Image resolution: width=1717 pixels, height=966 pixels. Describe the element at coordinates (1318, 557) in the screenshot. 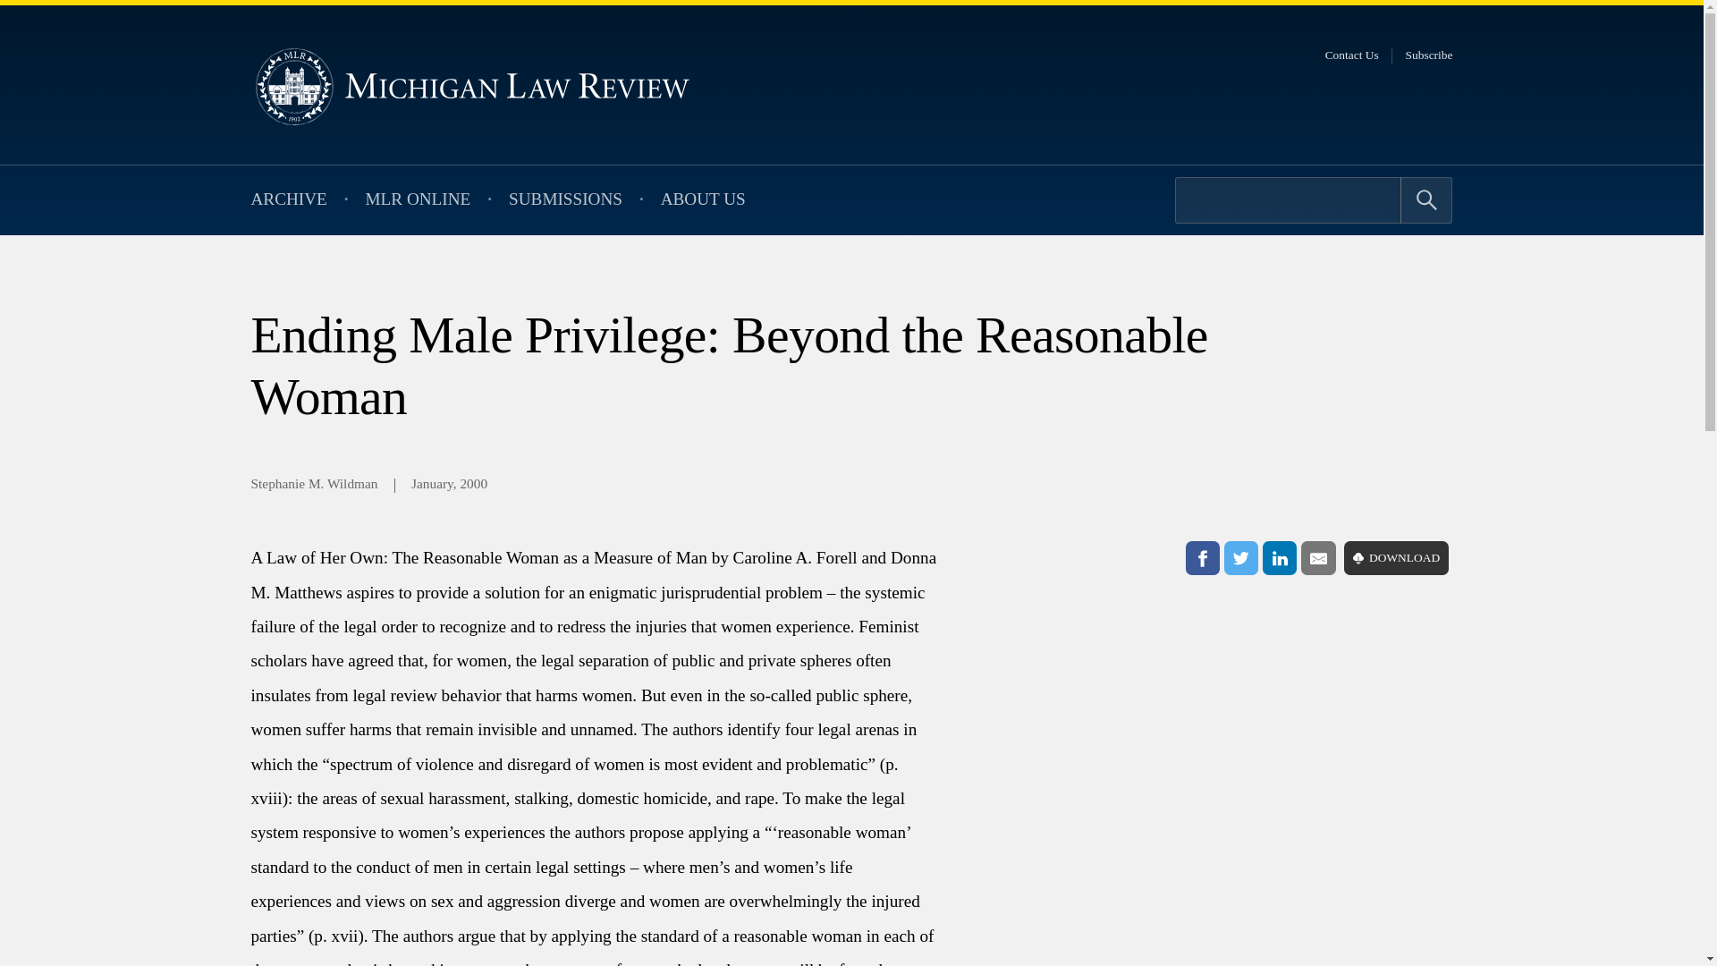

I see `E-Mail` at that location.